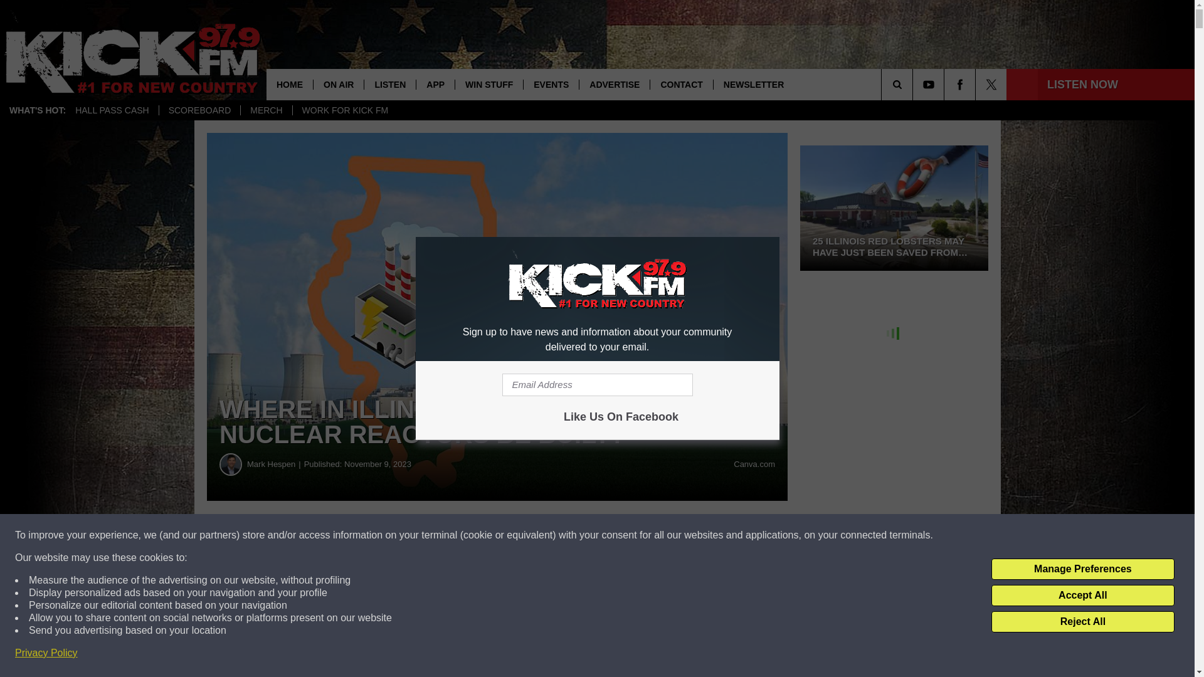  Describe the element at coordinates (265, 110) in the screenshot. I see `MERCH` at that location.